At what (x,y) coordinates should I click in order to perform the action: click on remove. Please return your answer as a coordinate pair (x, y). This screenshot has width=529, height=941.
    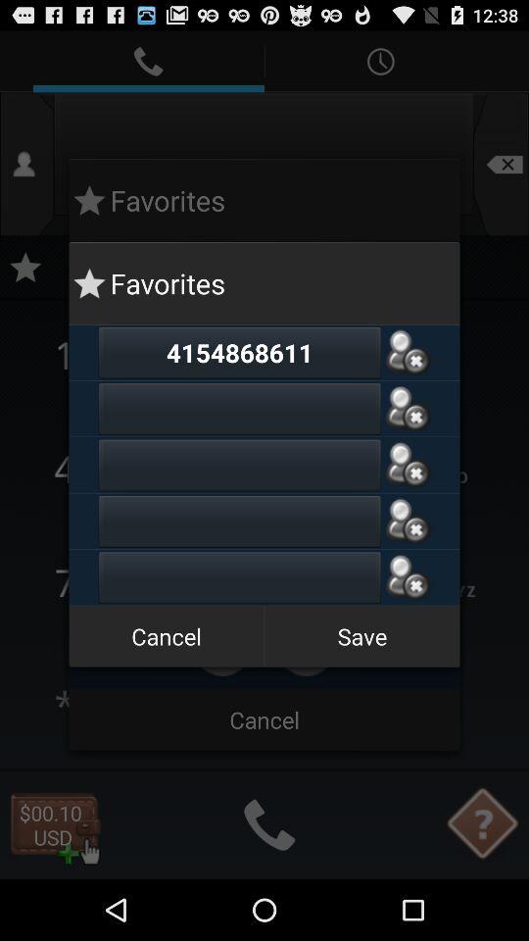
    Looking at the image, I should click on (408, 465).